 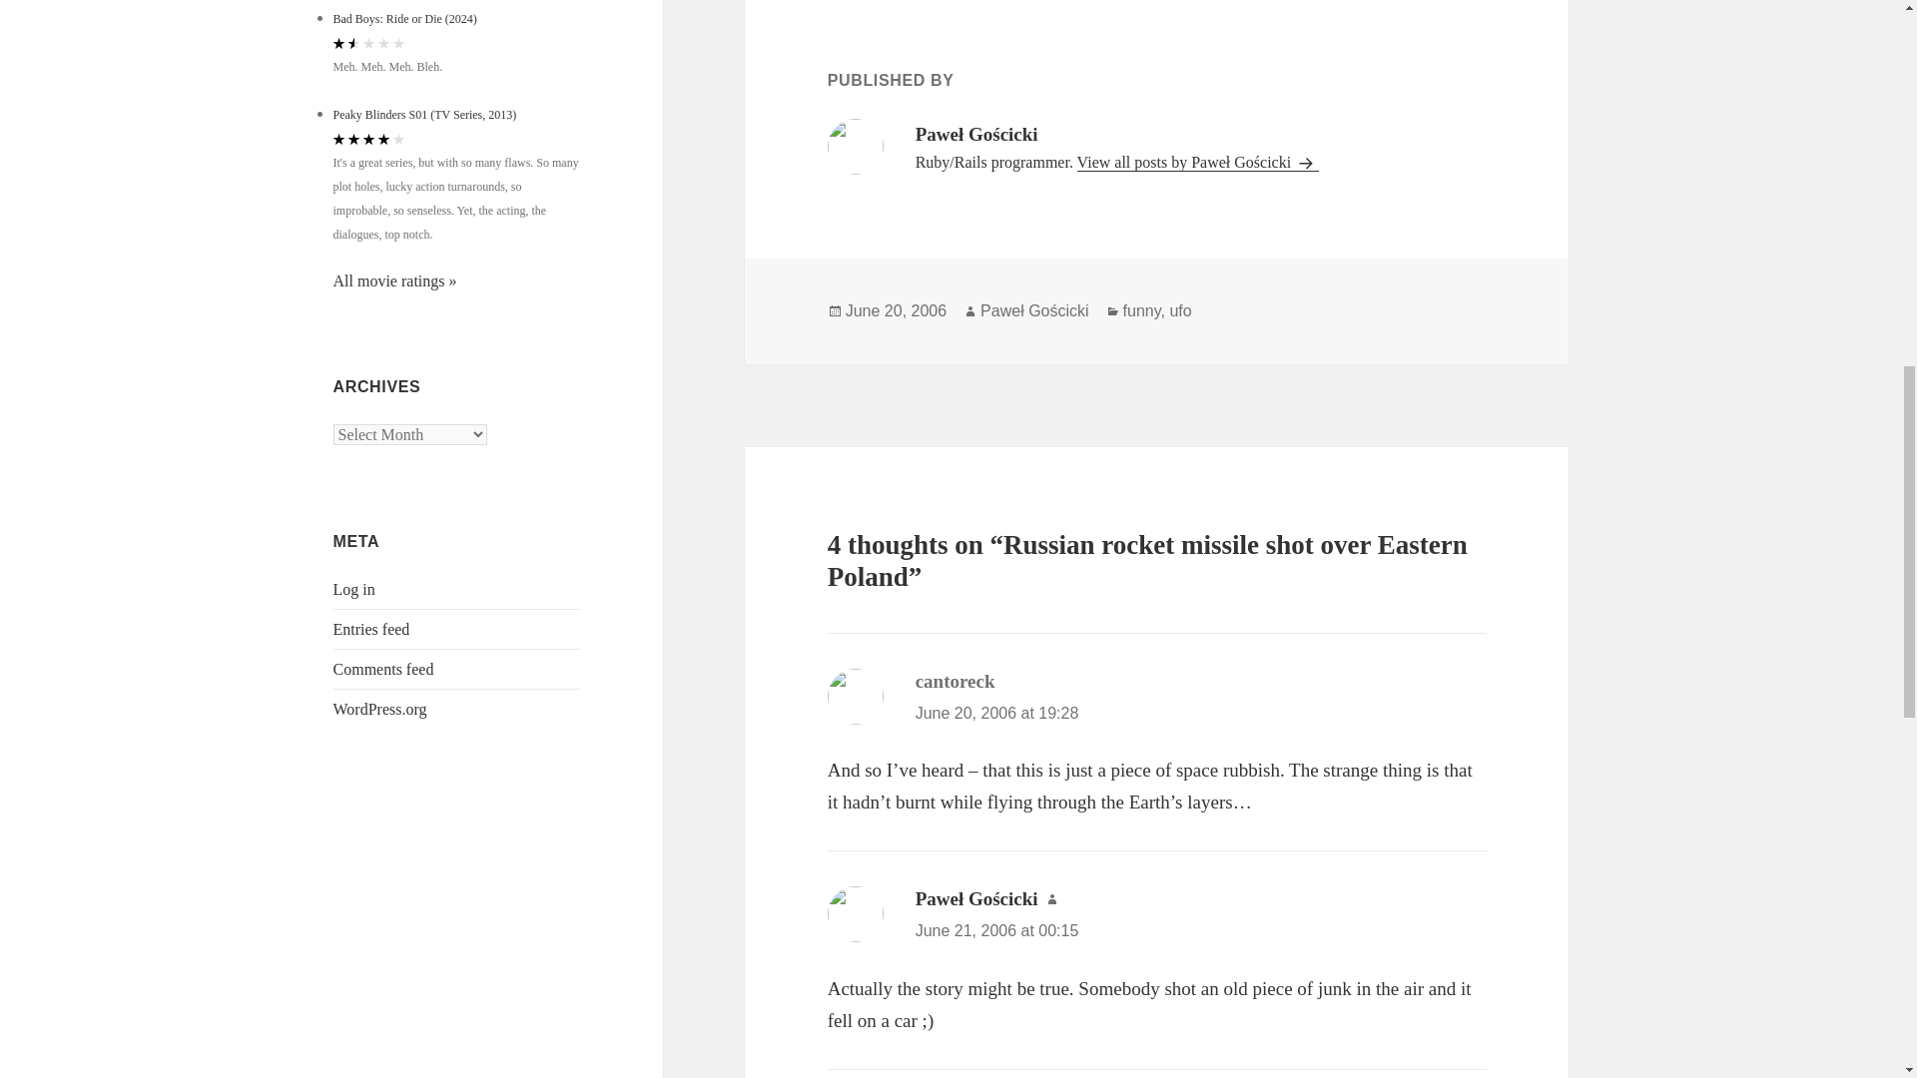 I want to click on Entries feed, so click(x=371, y=629).